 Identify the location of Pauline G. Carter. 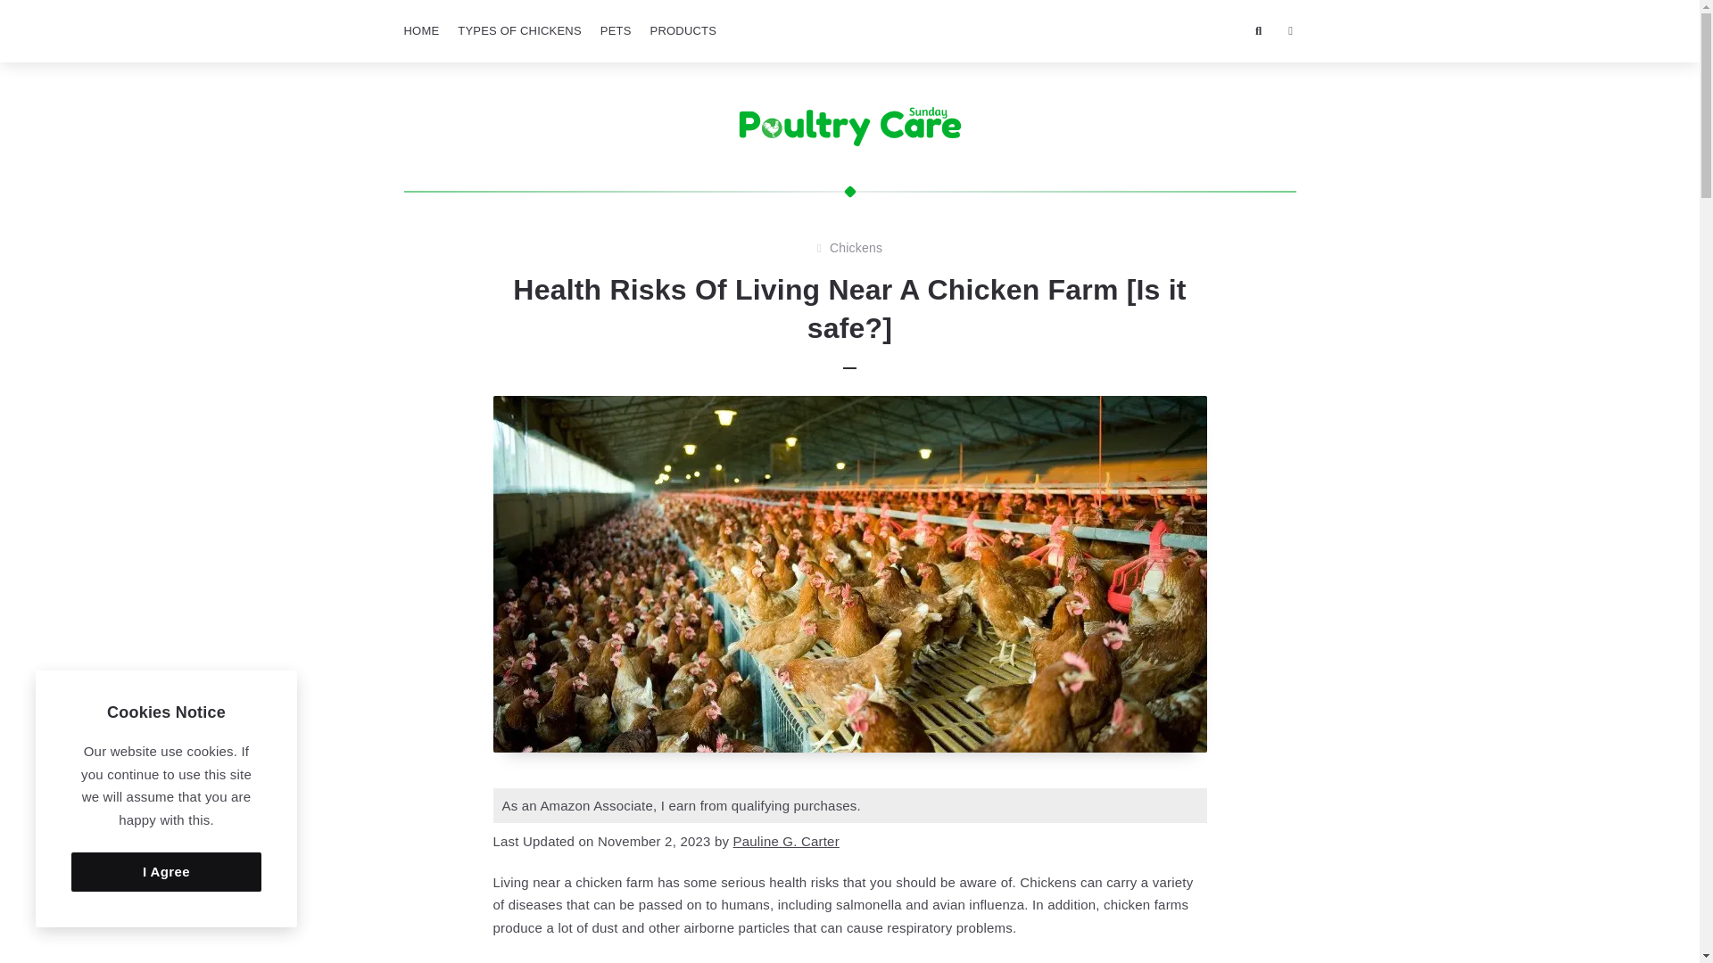
(785, 841).